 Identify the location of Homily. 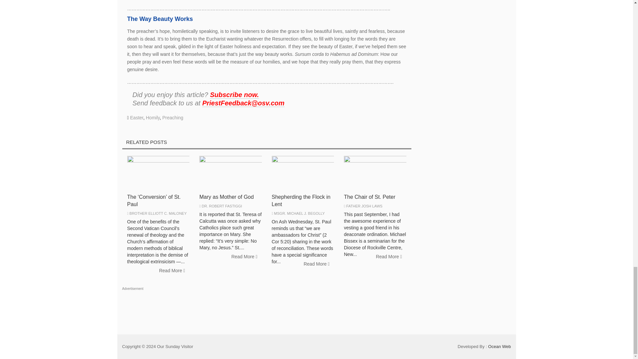
(153, 117).